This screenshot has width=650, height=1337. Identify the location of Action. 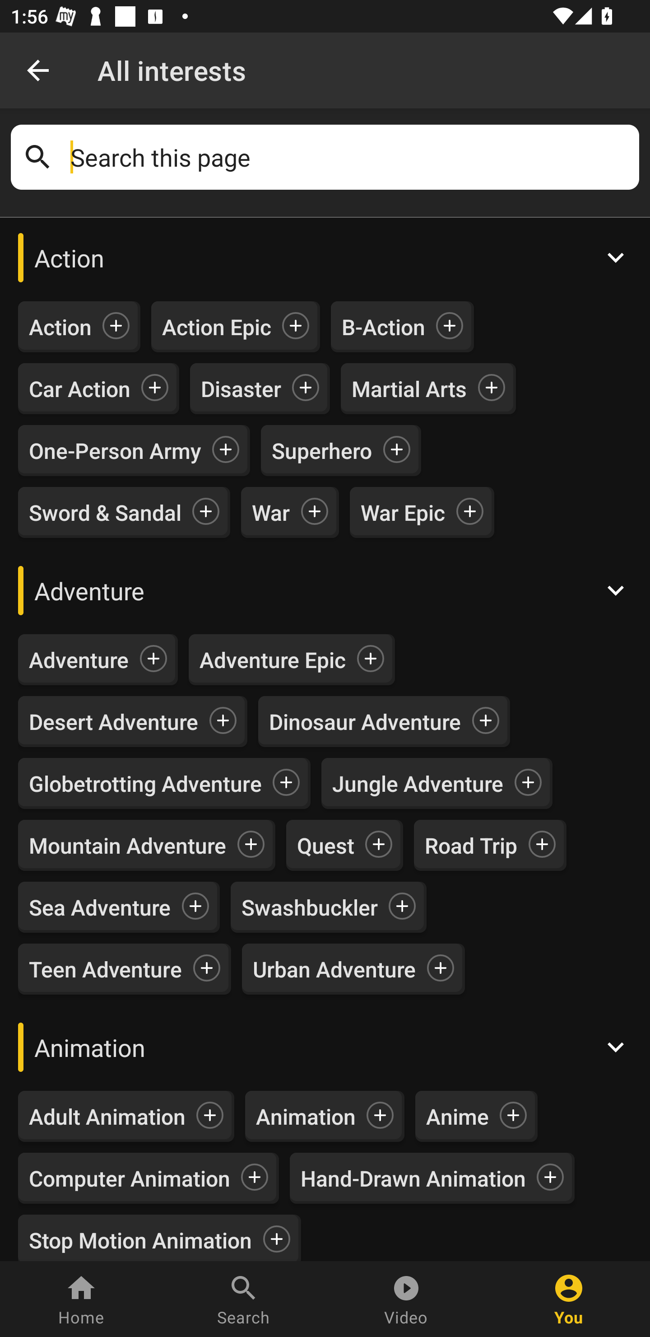
(325, 257).